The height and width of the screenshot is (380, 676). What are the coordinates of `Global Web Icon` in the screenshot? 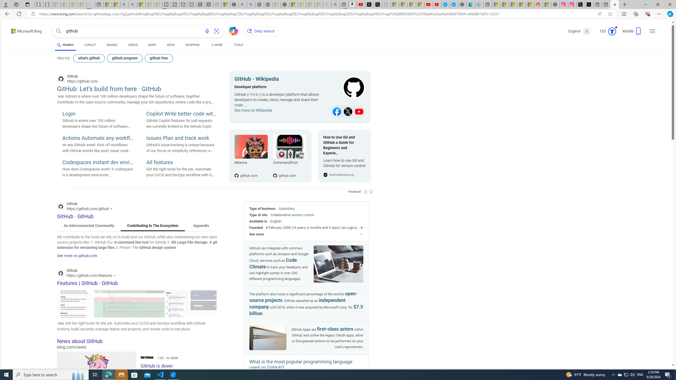 It's located at (325, 175).